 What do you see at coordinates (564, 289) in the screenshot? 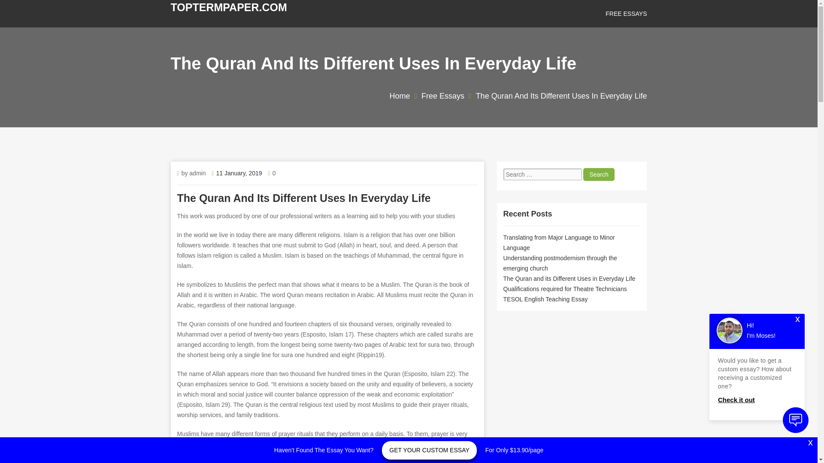
I see `Qualifications required for Theatre Technicians` at bounding box center [564, 289].